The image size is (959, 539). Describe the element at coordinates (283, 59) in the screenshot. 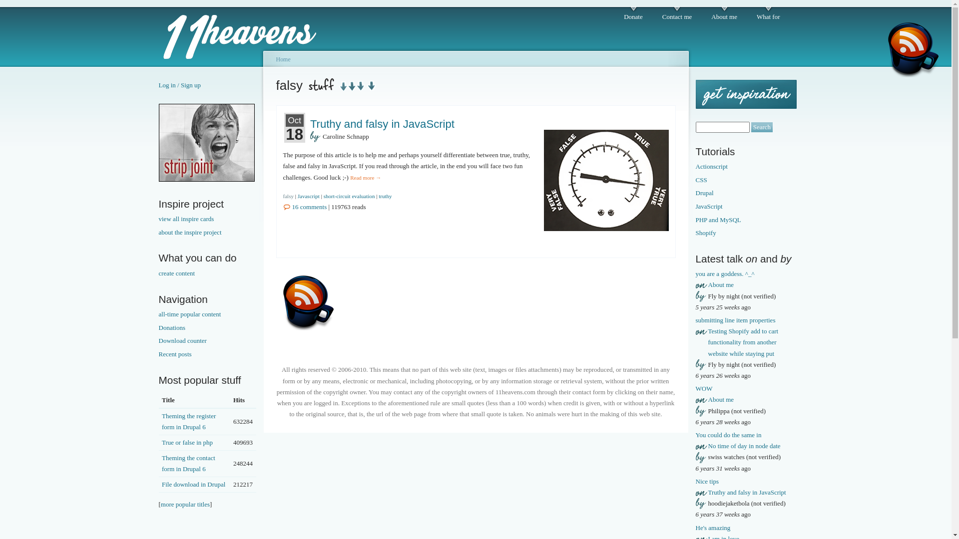

I see `Home` at that location.